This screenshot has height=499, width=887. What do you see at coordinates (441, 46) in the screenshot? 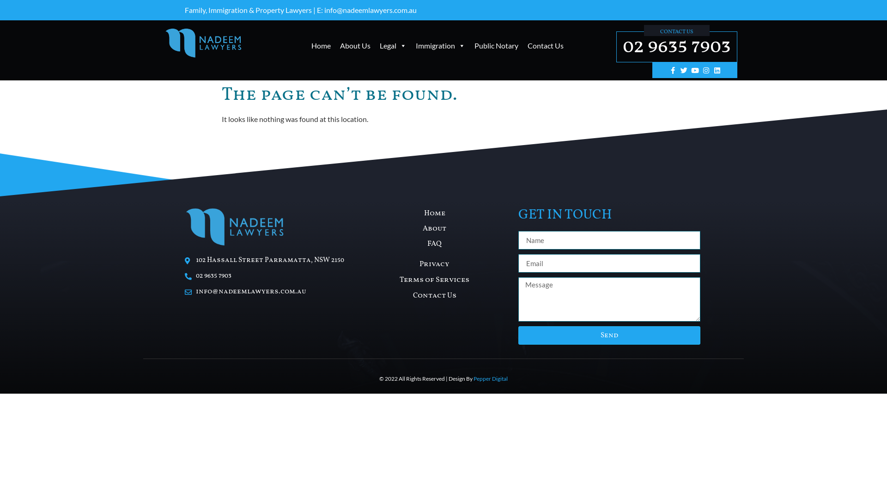
I see `Immigration` at bounding box center [441, 46].